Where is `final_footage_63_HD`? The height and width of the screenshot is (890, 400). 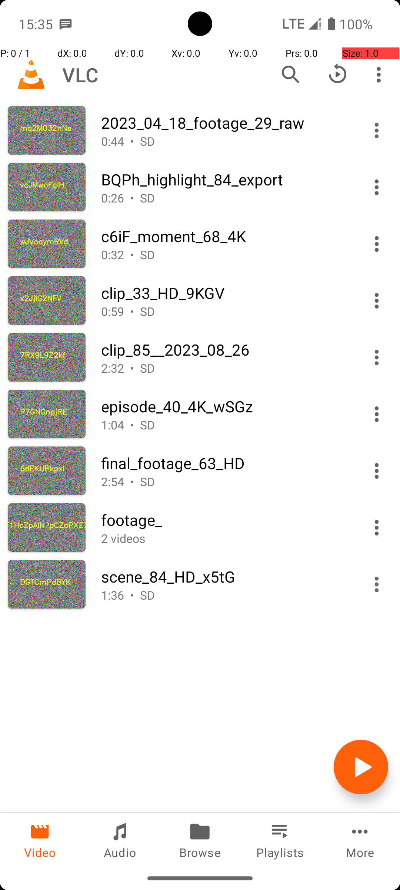
final_footage_63_HD is located at coordinates (225, 463).